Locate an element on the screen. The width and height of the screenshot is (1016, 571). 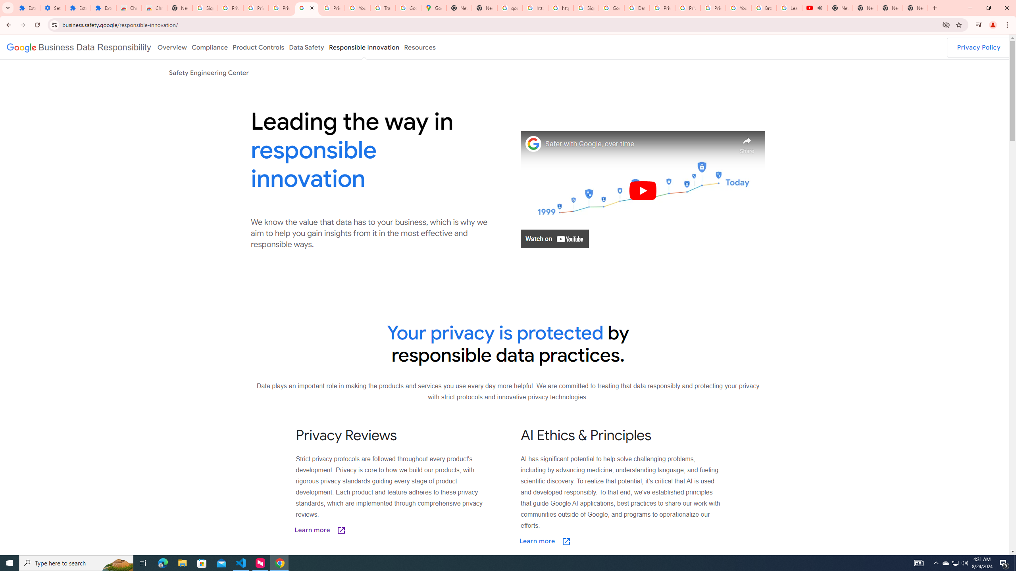
Privacy Help Center - Policies Help is located at coordinates (688, 8).